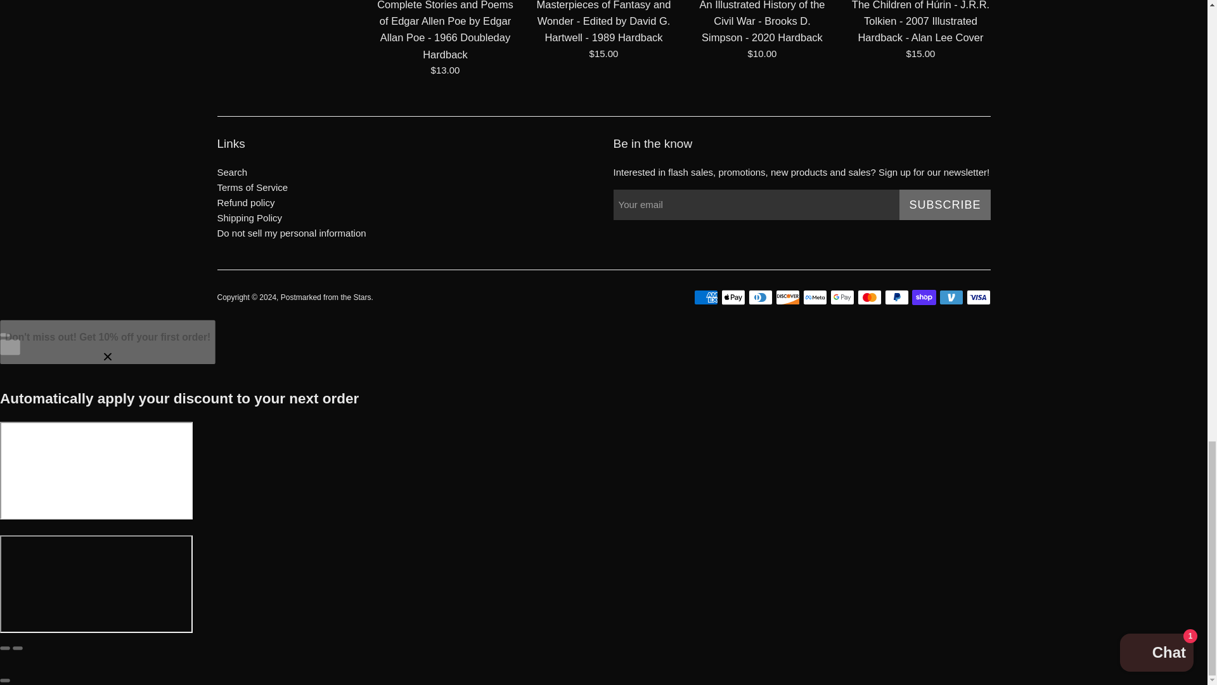 The width and height of the screenshot is (1217, 685). I want to click on Apple Pay, so click(733, 297).